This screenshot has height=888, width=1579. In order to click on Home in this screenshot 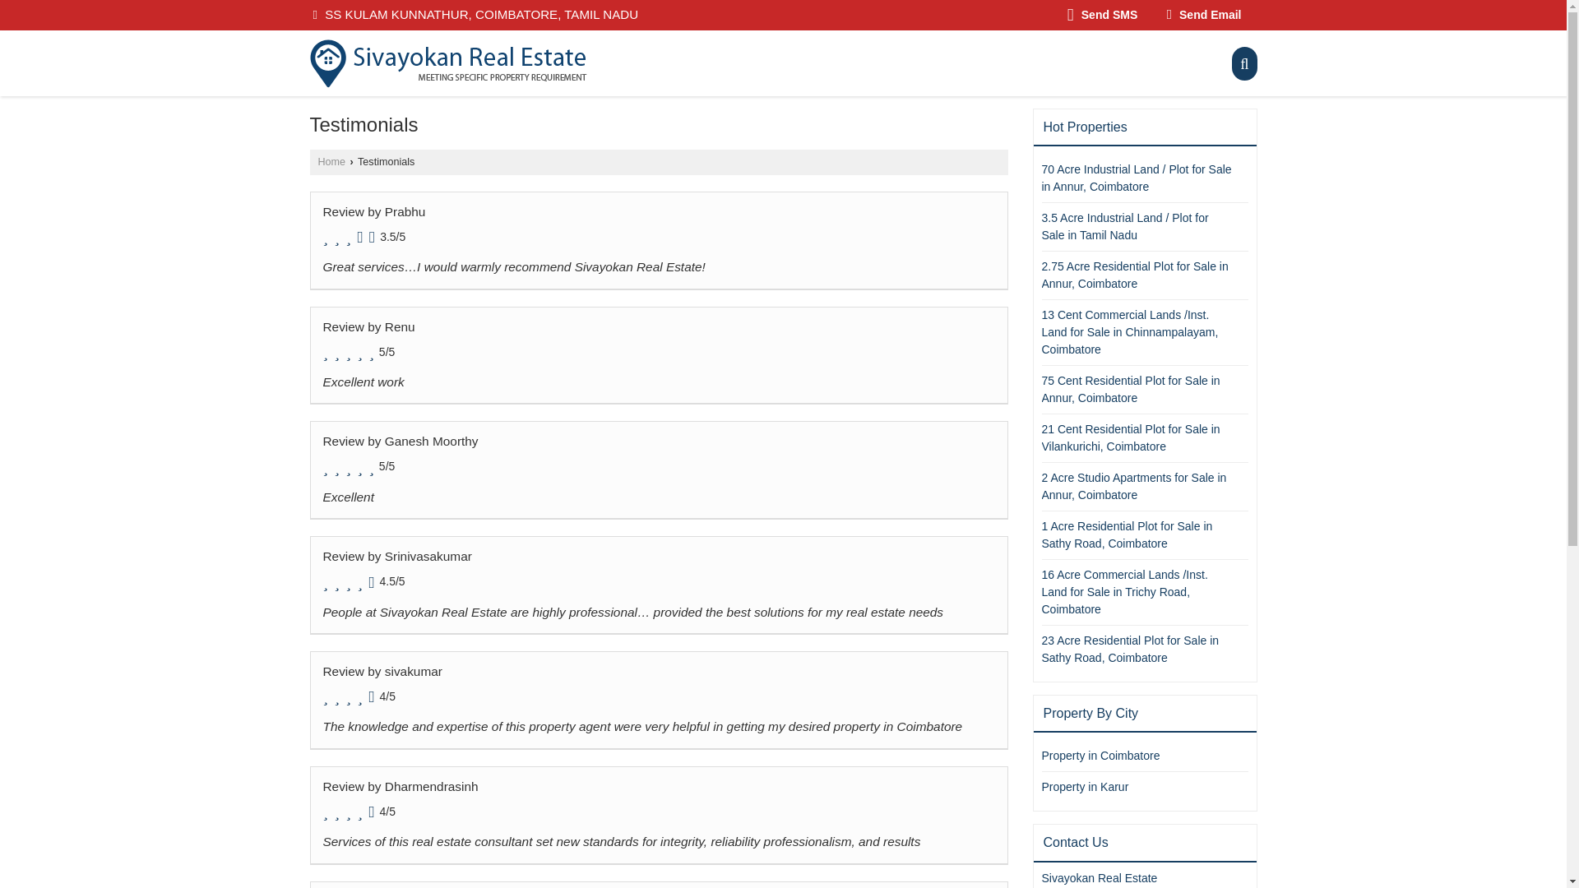, I will do `click(331, 162)`.